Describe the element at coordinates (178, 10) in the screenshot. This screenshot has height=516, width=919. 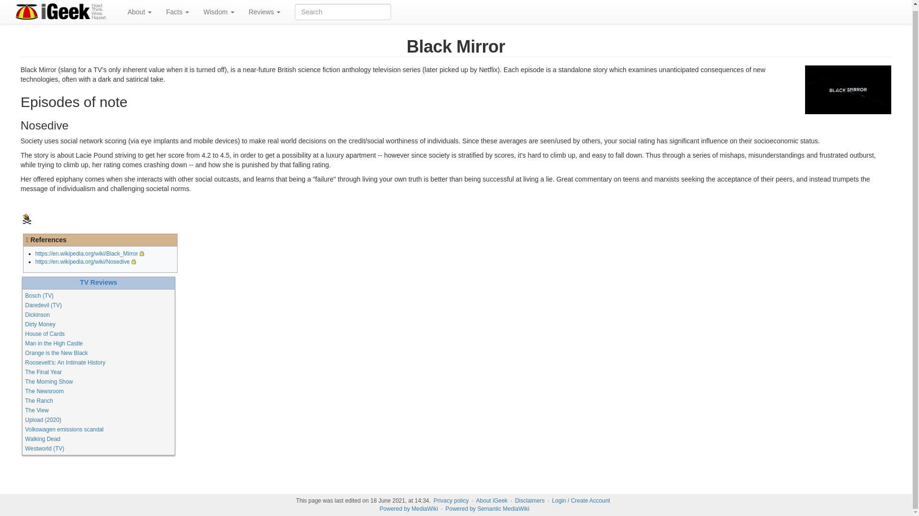
I see `Facts` at that location.